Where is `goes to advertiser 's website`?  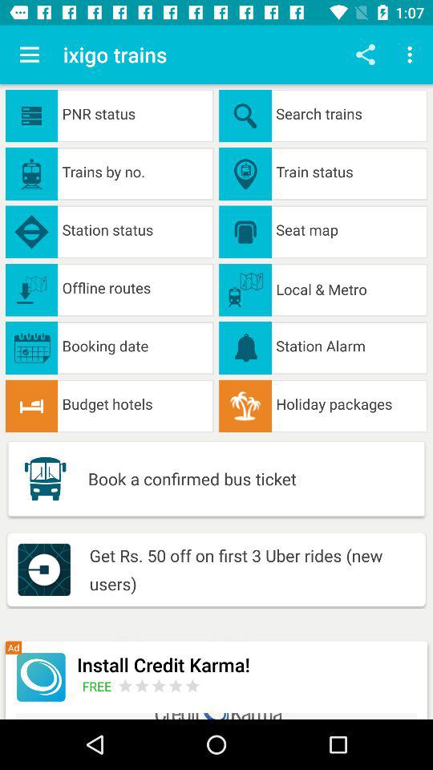 goes to advertiser 's website is located at coordinates (159, 685).